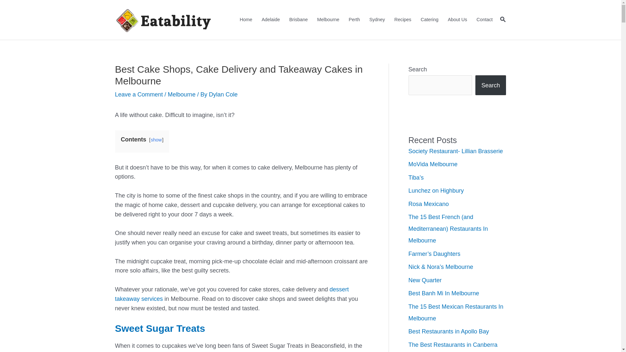  Describe the element at coordinates (455, 151) in the screenshot. I see `Society Restaurant- Lillian Brasserie` at that location.